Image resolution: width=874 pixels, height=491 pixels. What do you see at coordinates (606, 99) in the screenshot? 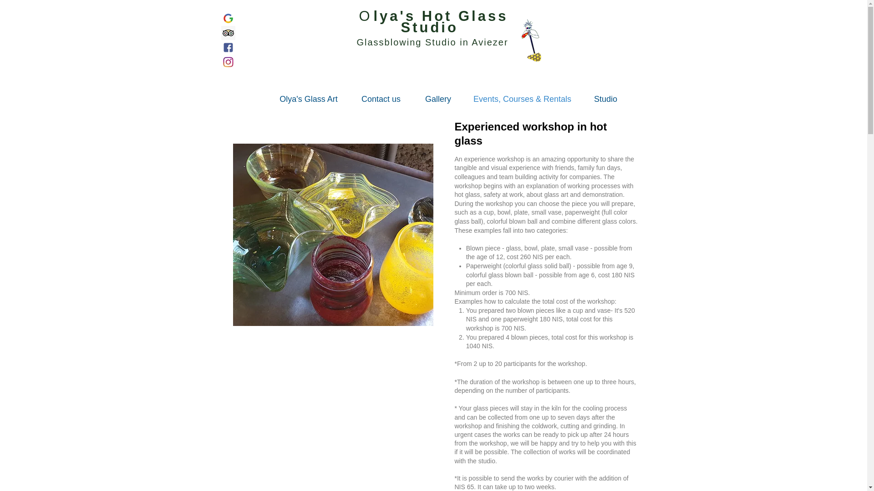
I see `Studio` at bounding box center [606, 99].